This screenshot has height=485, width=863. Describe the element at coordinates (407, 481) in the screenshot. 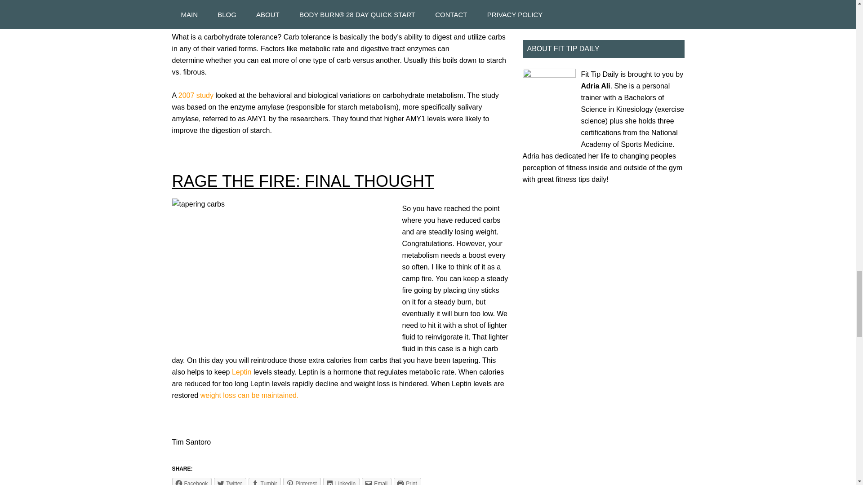

I see `Click to print` at that location.